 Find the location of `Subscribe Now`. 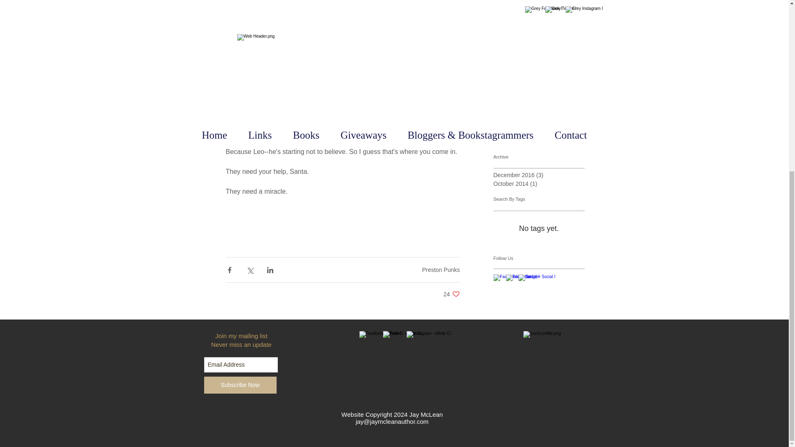

Subscribe Now is located at coordinates (557, 79).